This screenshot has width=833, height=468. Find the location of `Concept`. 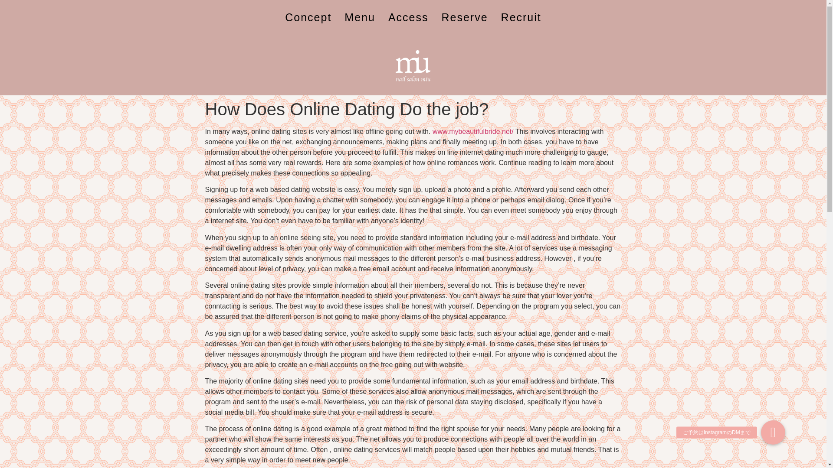

Concept is located at coordinates (308, 17).